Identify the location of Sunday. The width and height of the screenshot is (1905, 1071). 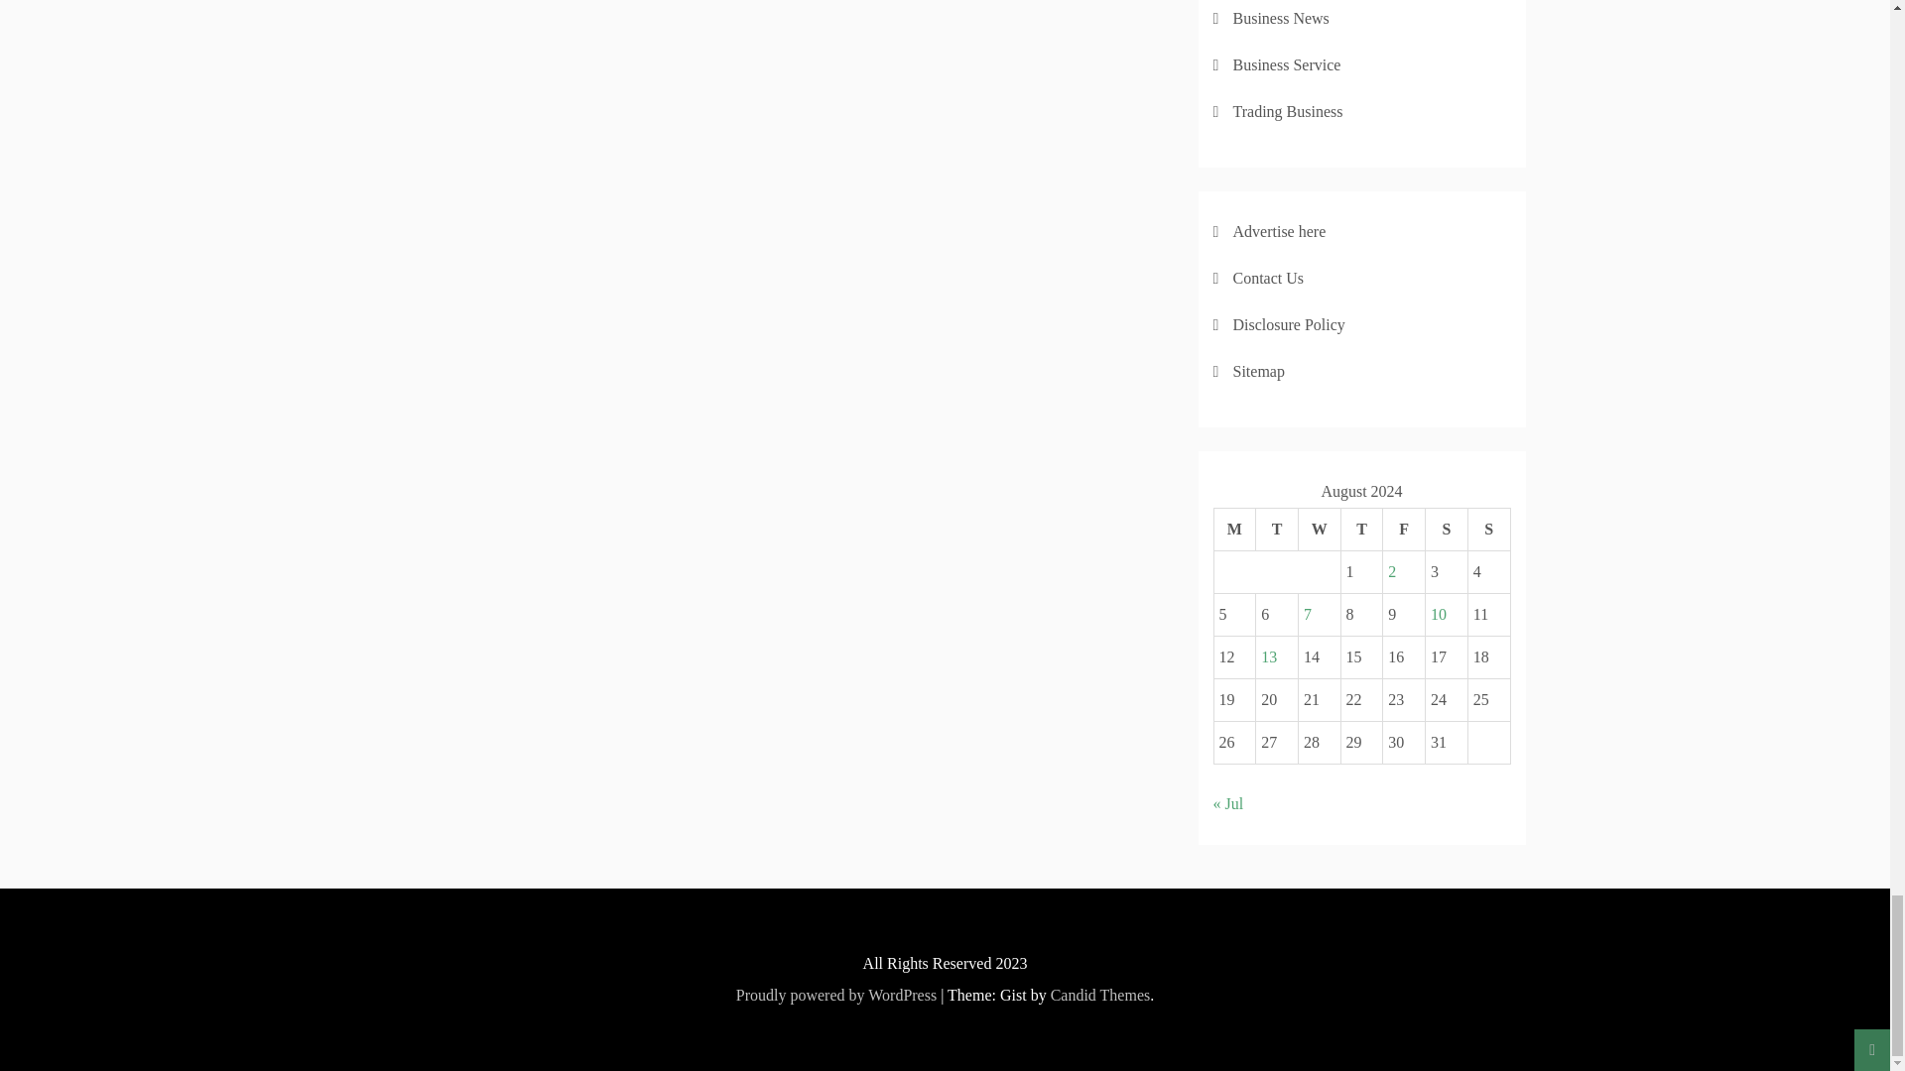
(1488, 529).